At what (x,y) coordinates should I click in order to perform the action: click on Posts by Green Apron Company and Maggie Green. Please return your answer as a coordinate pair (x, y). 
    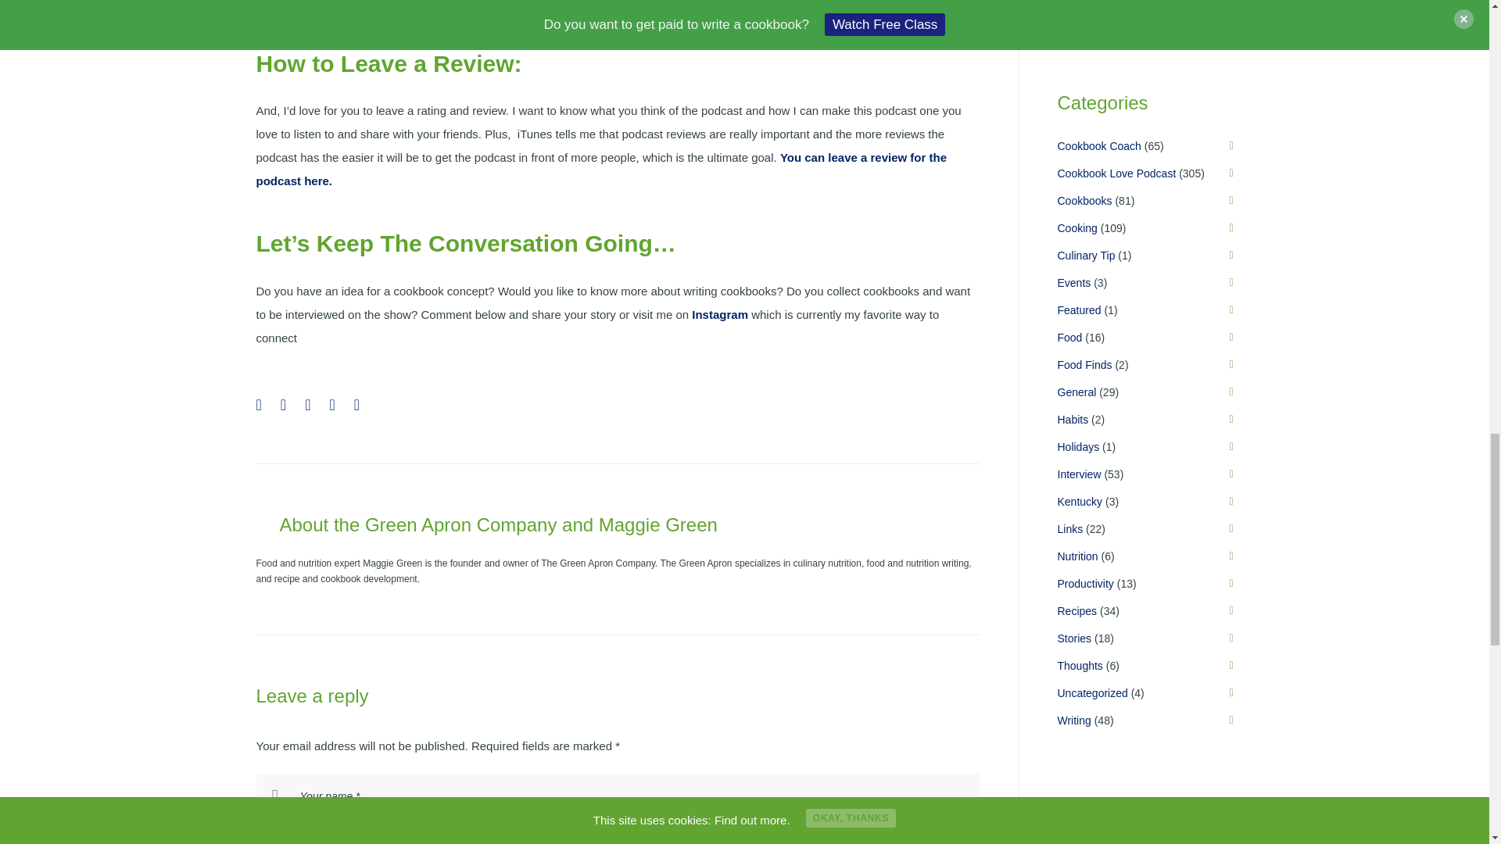
    Looking at the image, I should click on (541, 524).